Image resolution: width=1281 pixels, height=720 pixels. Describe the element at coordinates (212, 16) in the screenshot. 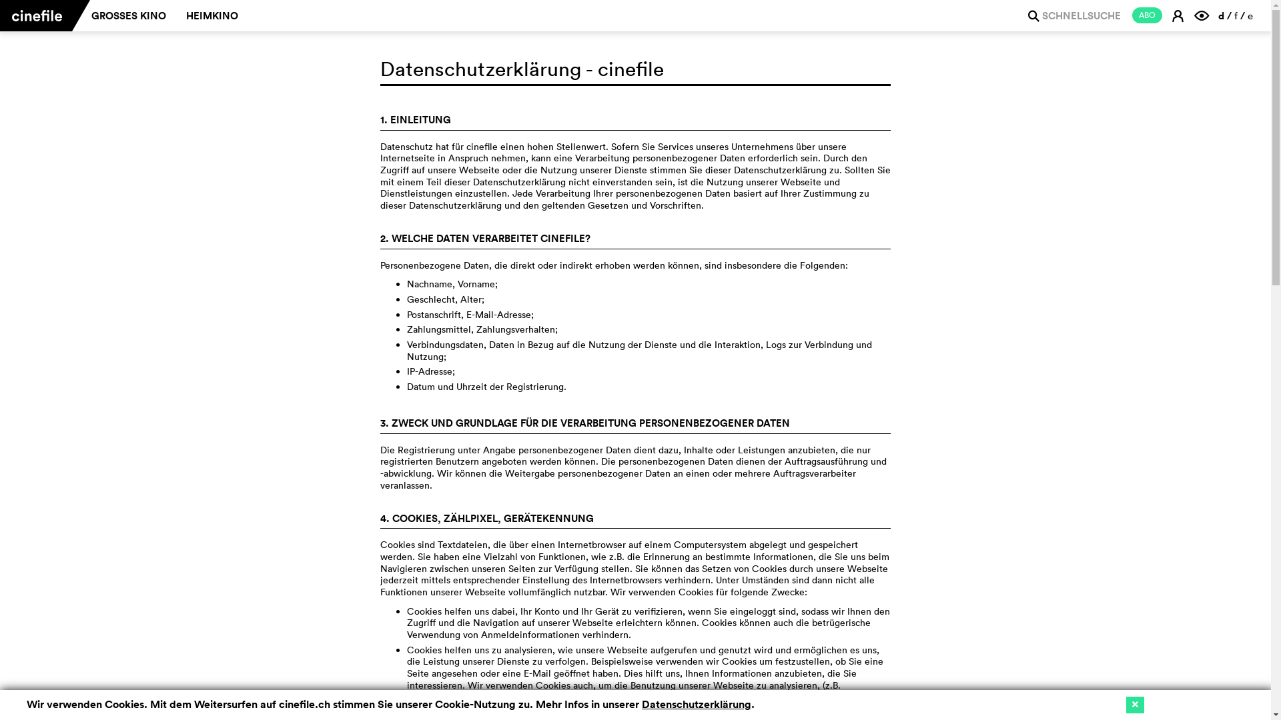

I see `HEIMKINO` at that location.